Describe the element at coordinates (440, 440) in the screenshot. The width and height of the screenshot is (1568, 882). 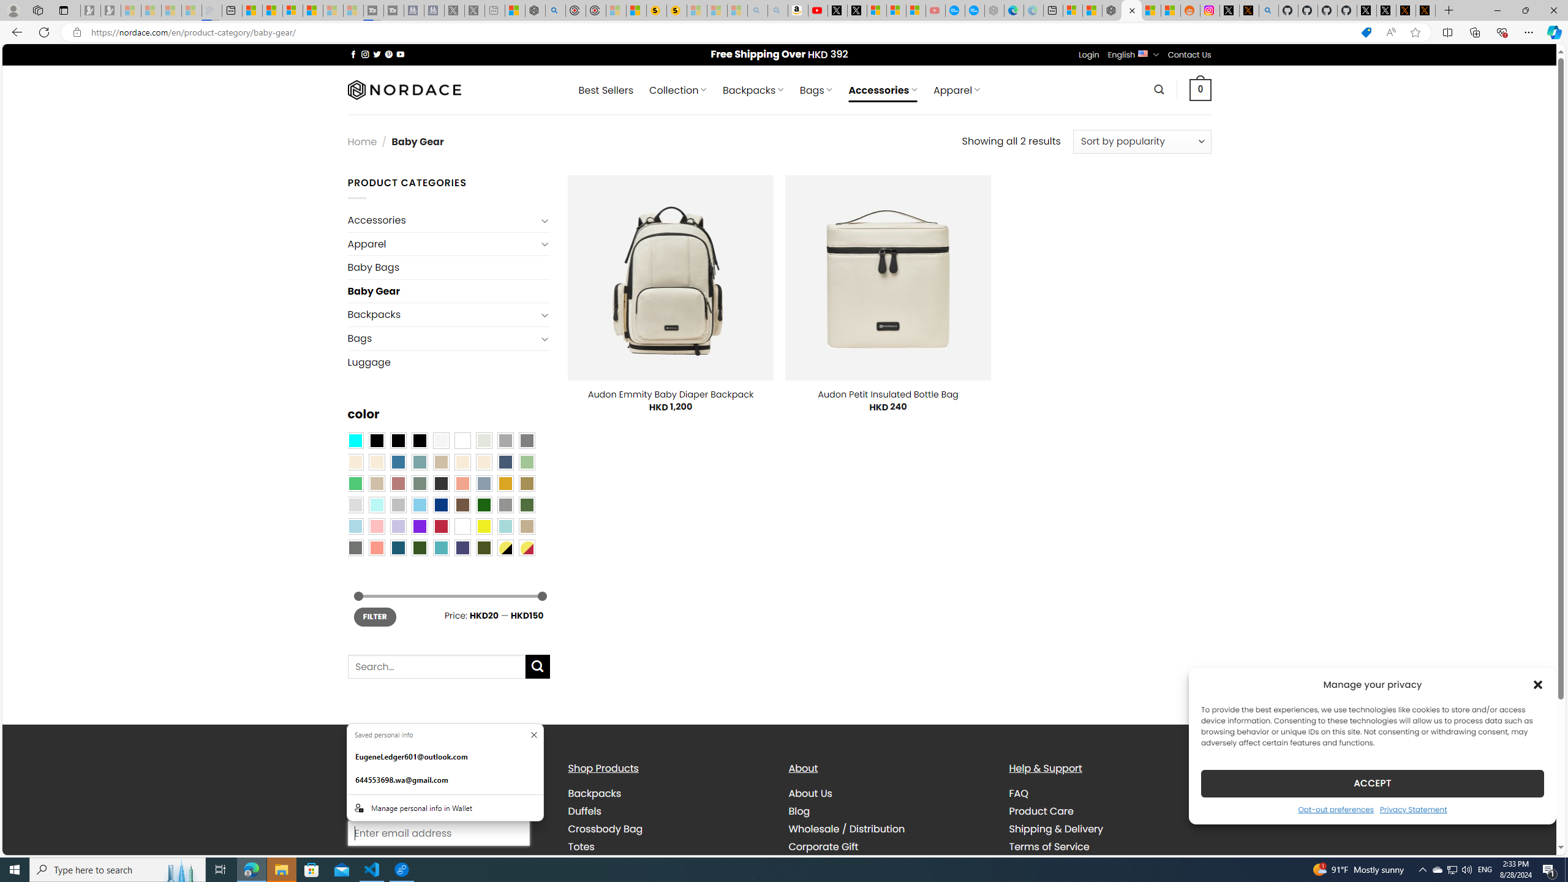
I see `Pearly White` at that location.